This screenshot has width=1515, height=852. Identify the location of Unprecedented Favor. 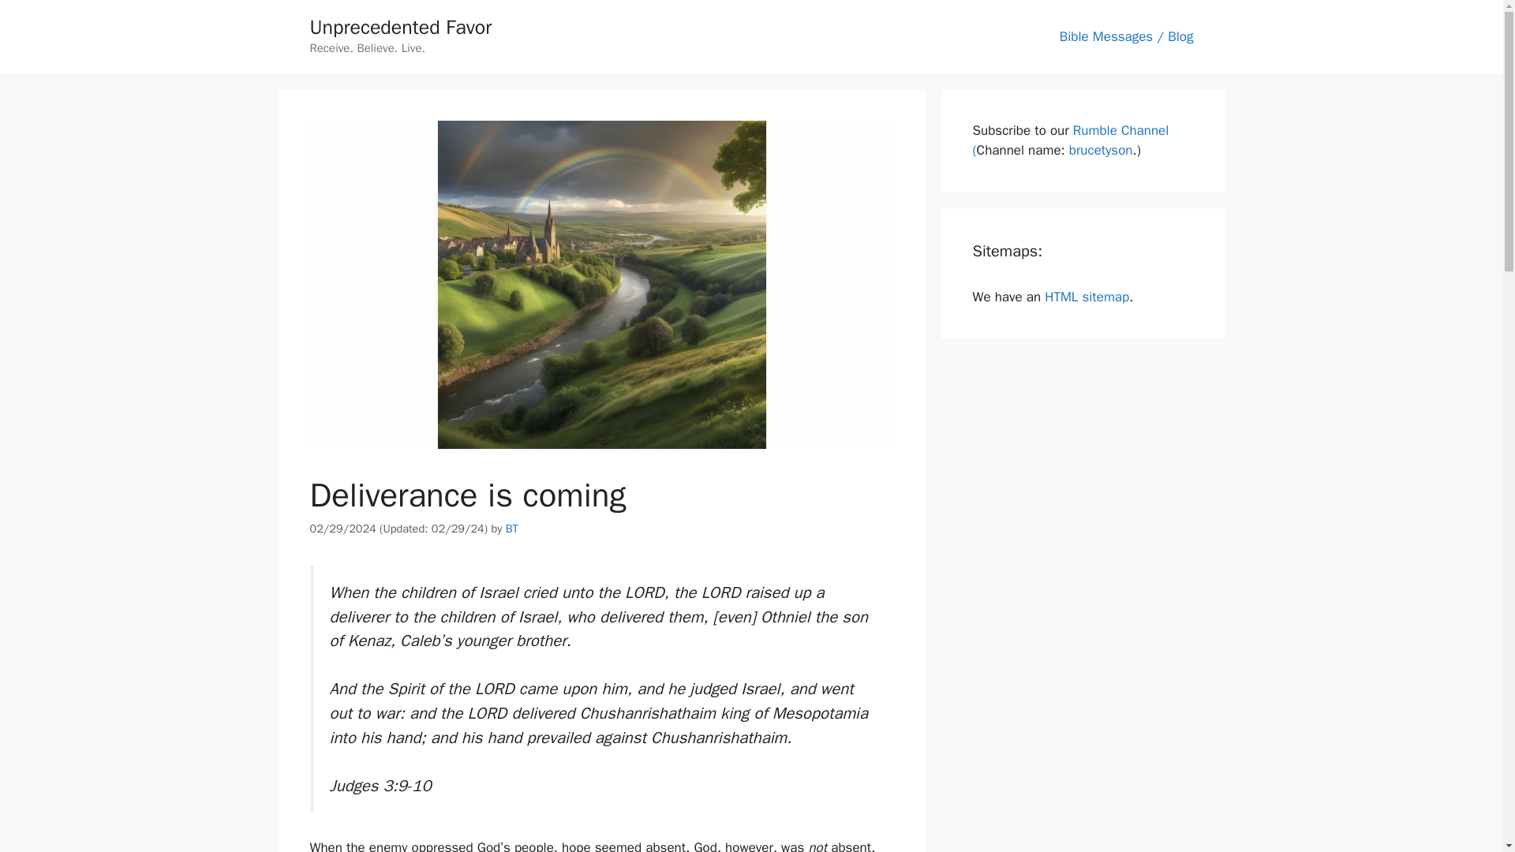
(399, 27).